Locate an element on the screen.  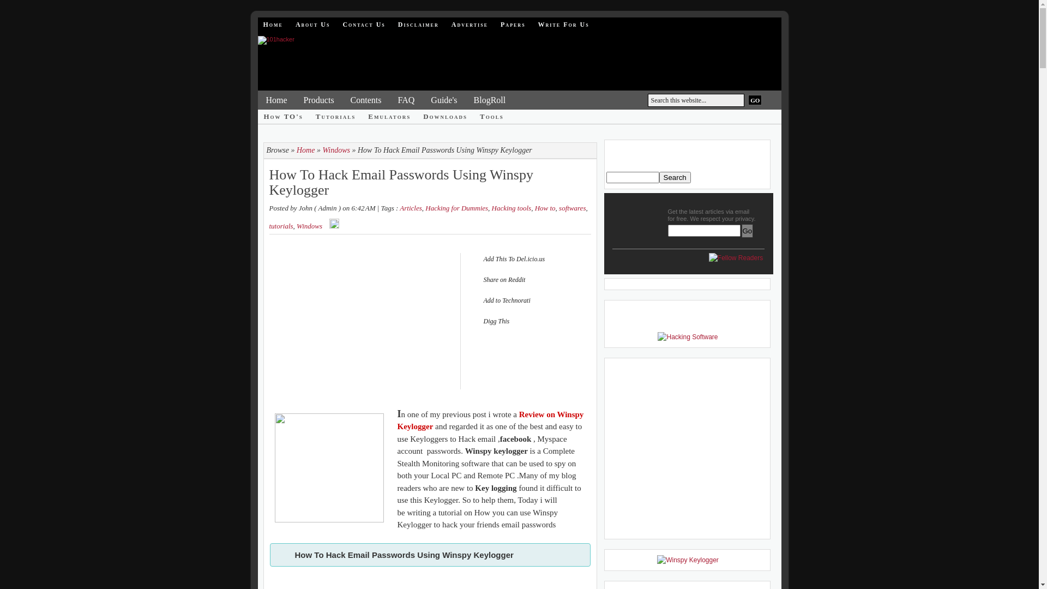
FAQ is located at coordinates (406, 100).